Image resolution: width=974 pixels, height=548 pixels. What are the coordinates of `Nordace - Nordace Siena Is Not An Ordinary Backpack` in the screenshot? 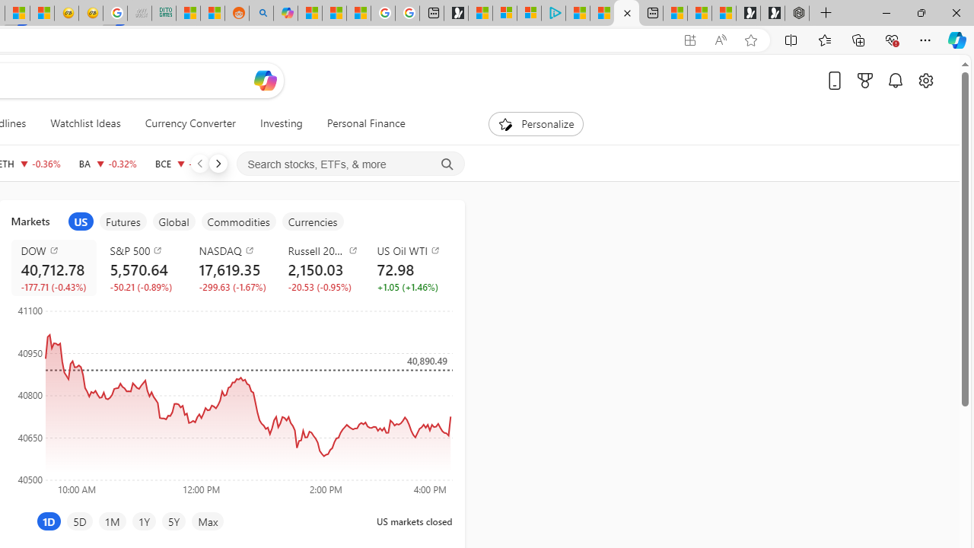 It's located at (797, 14).